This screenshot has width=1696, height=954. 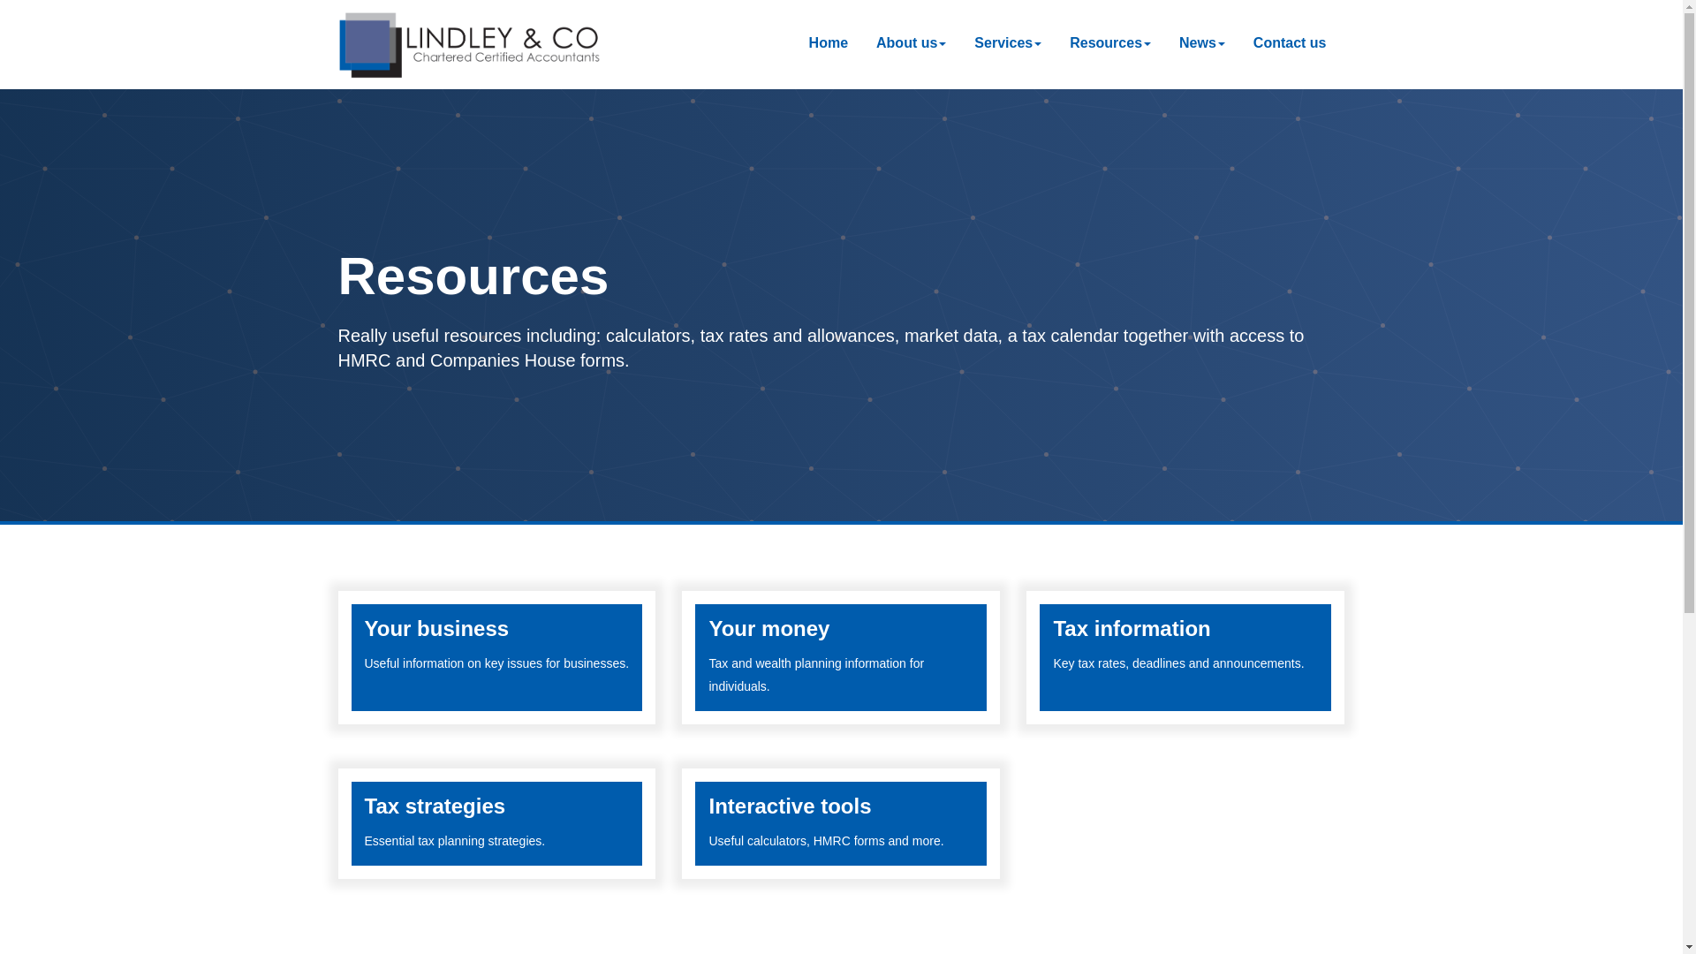 What do you see at coordinates (1007, 44) in the screenshot?
I see `Services` at bounding box center [1007, 44].